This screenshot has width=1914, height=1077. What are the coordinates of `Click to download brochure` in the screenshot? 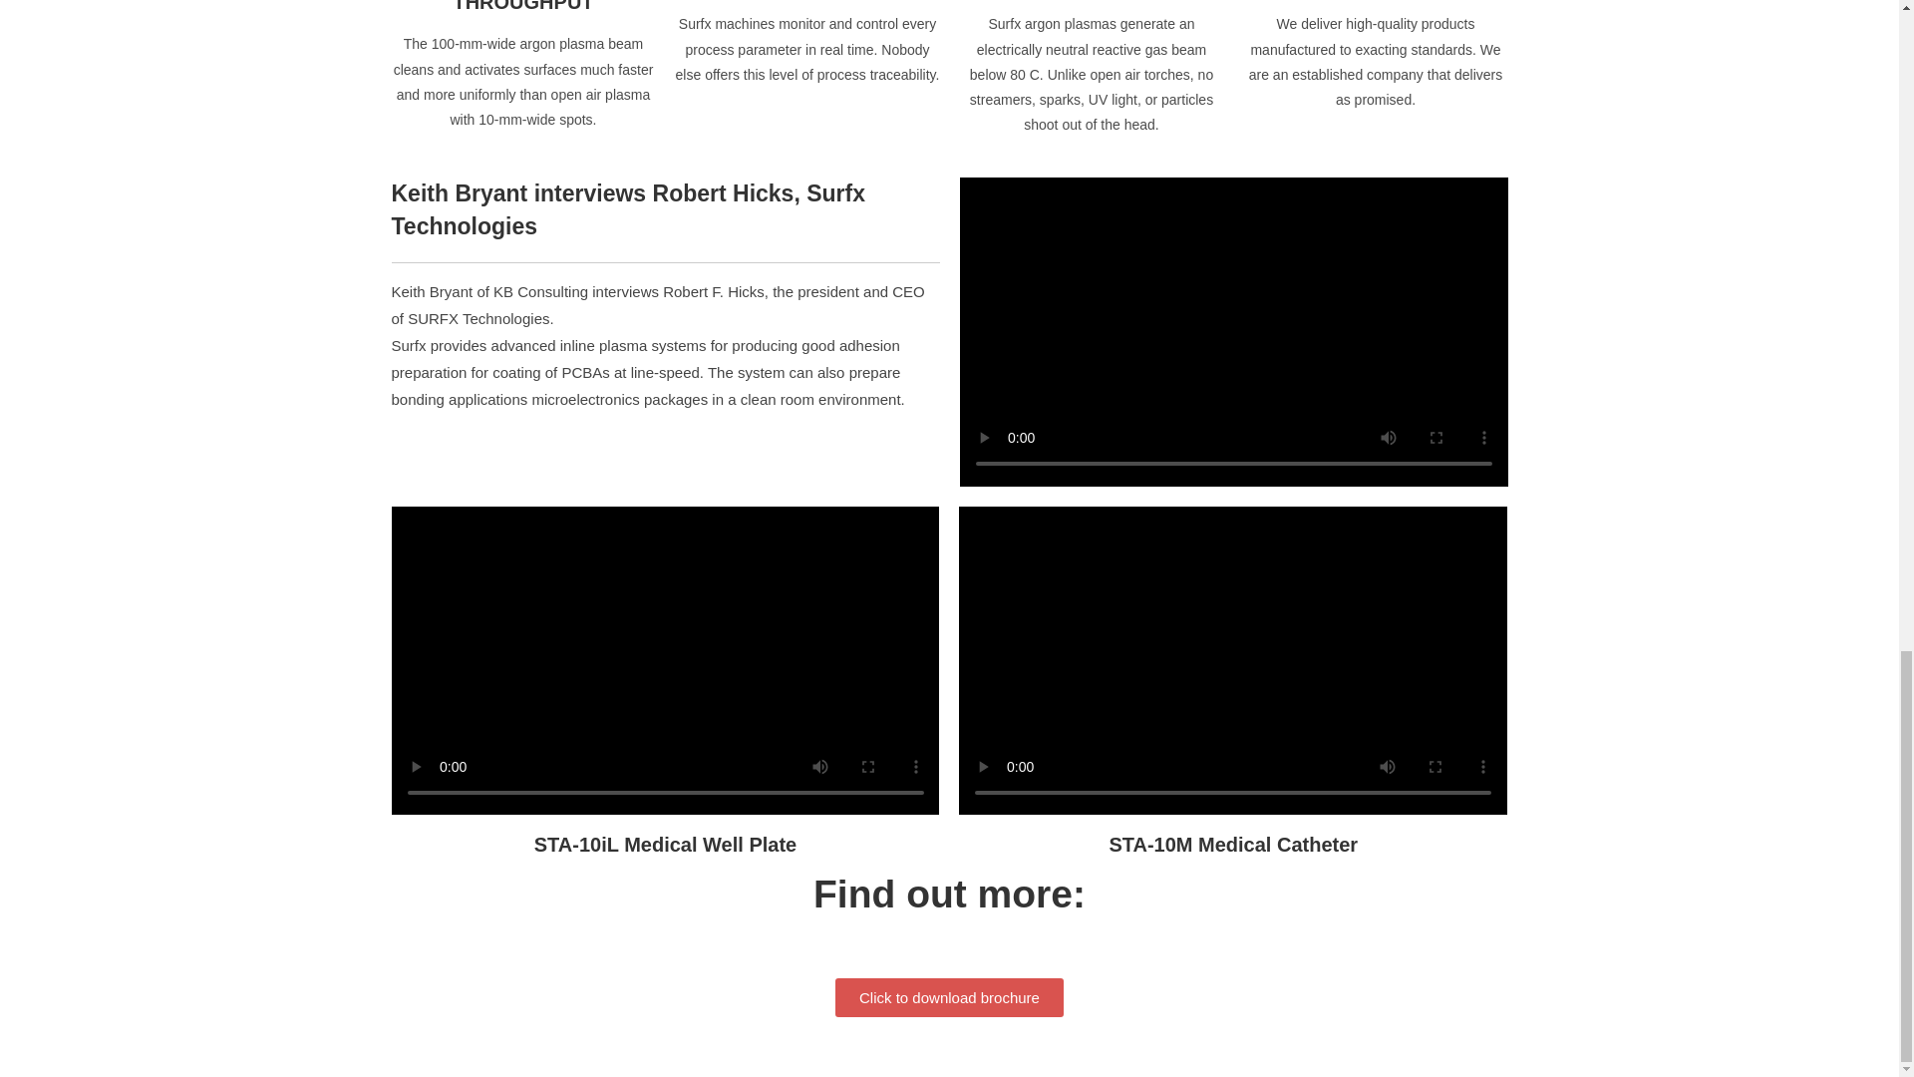 It's located at (949, 997).